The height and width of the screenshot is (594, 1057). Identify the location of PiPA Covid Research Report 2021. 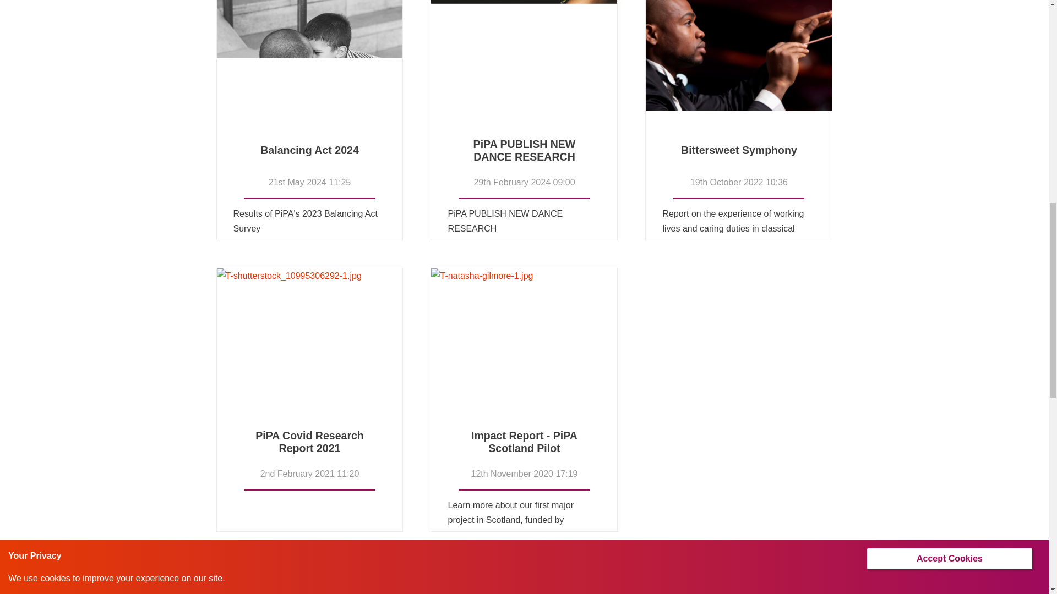
(309, 442).